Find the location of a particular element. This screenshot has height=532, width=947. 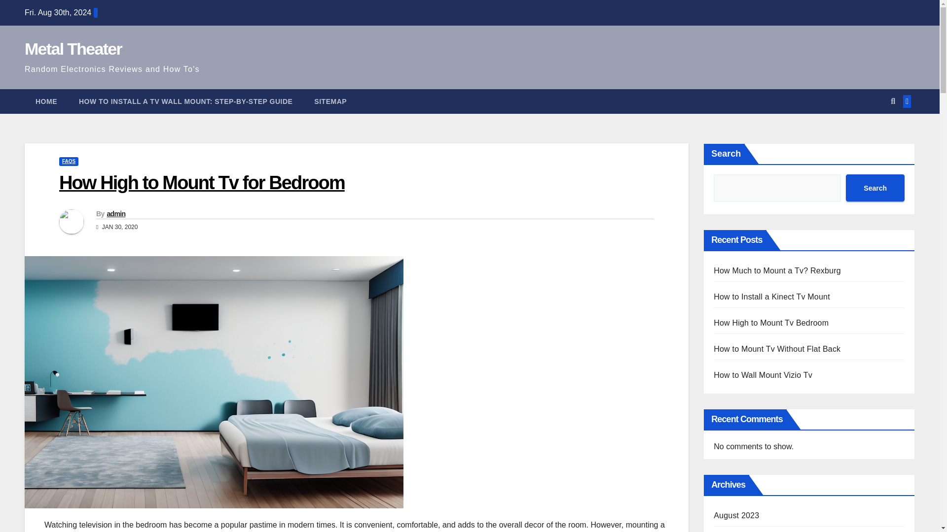

How High to Mount Tv for Bedroom is located at coordinates (201, 182).